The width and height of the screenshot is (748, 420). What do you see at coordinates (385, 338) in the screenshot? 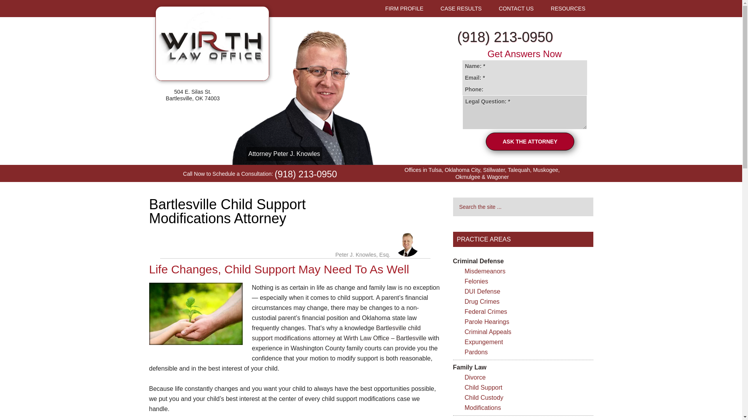
I see `Bartlesville Family Law Attorney` at bounding box center [385, 338].